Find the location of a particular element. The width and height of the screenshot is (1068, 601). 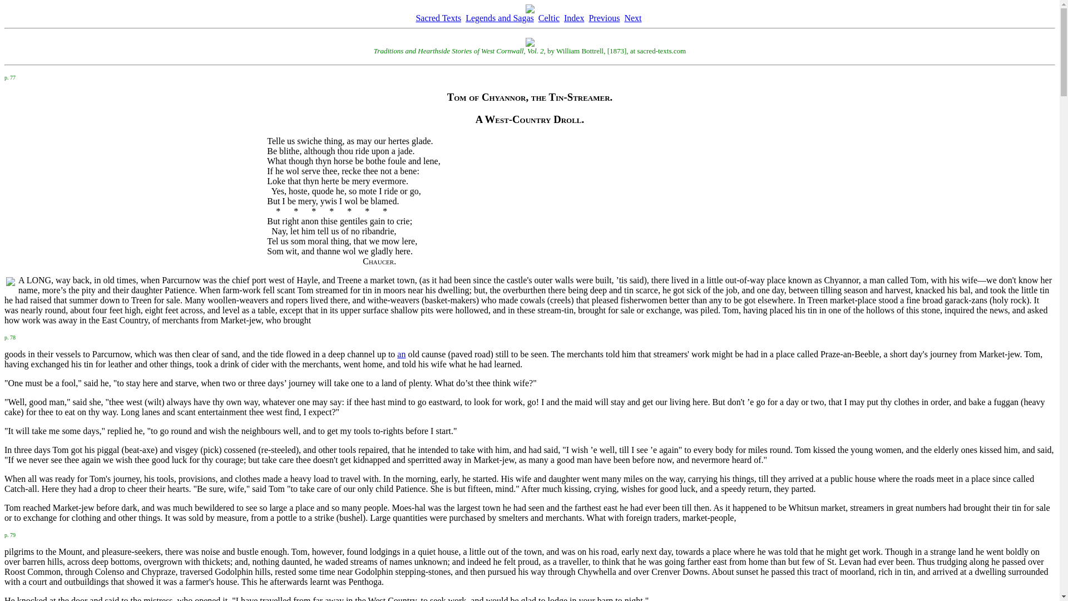

p. 78 is located at coordinates (10, 336).